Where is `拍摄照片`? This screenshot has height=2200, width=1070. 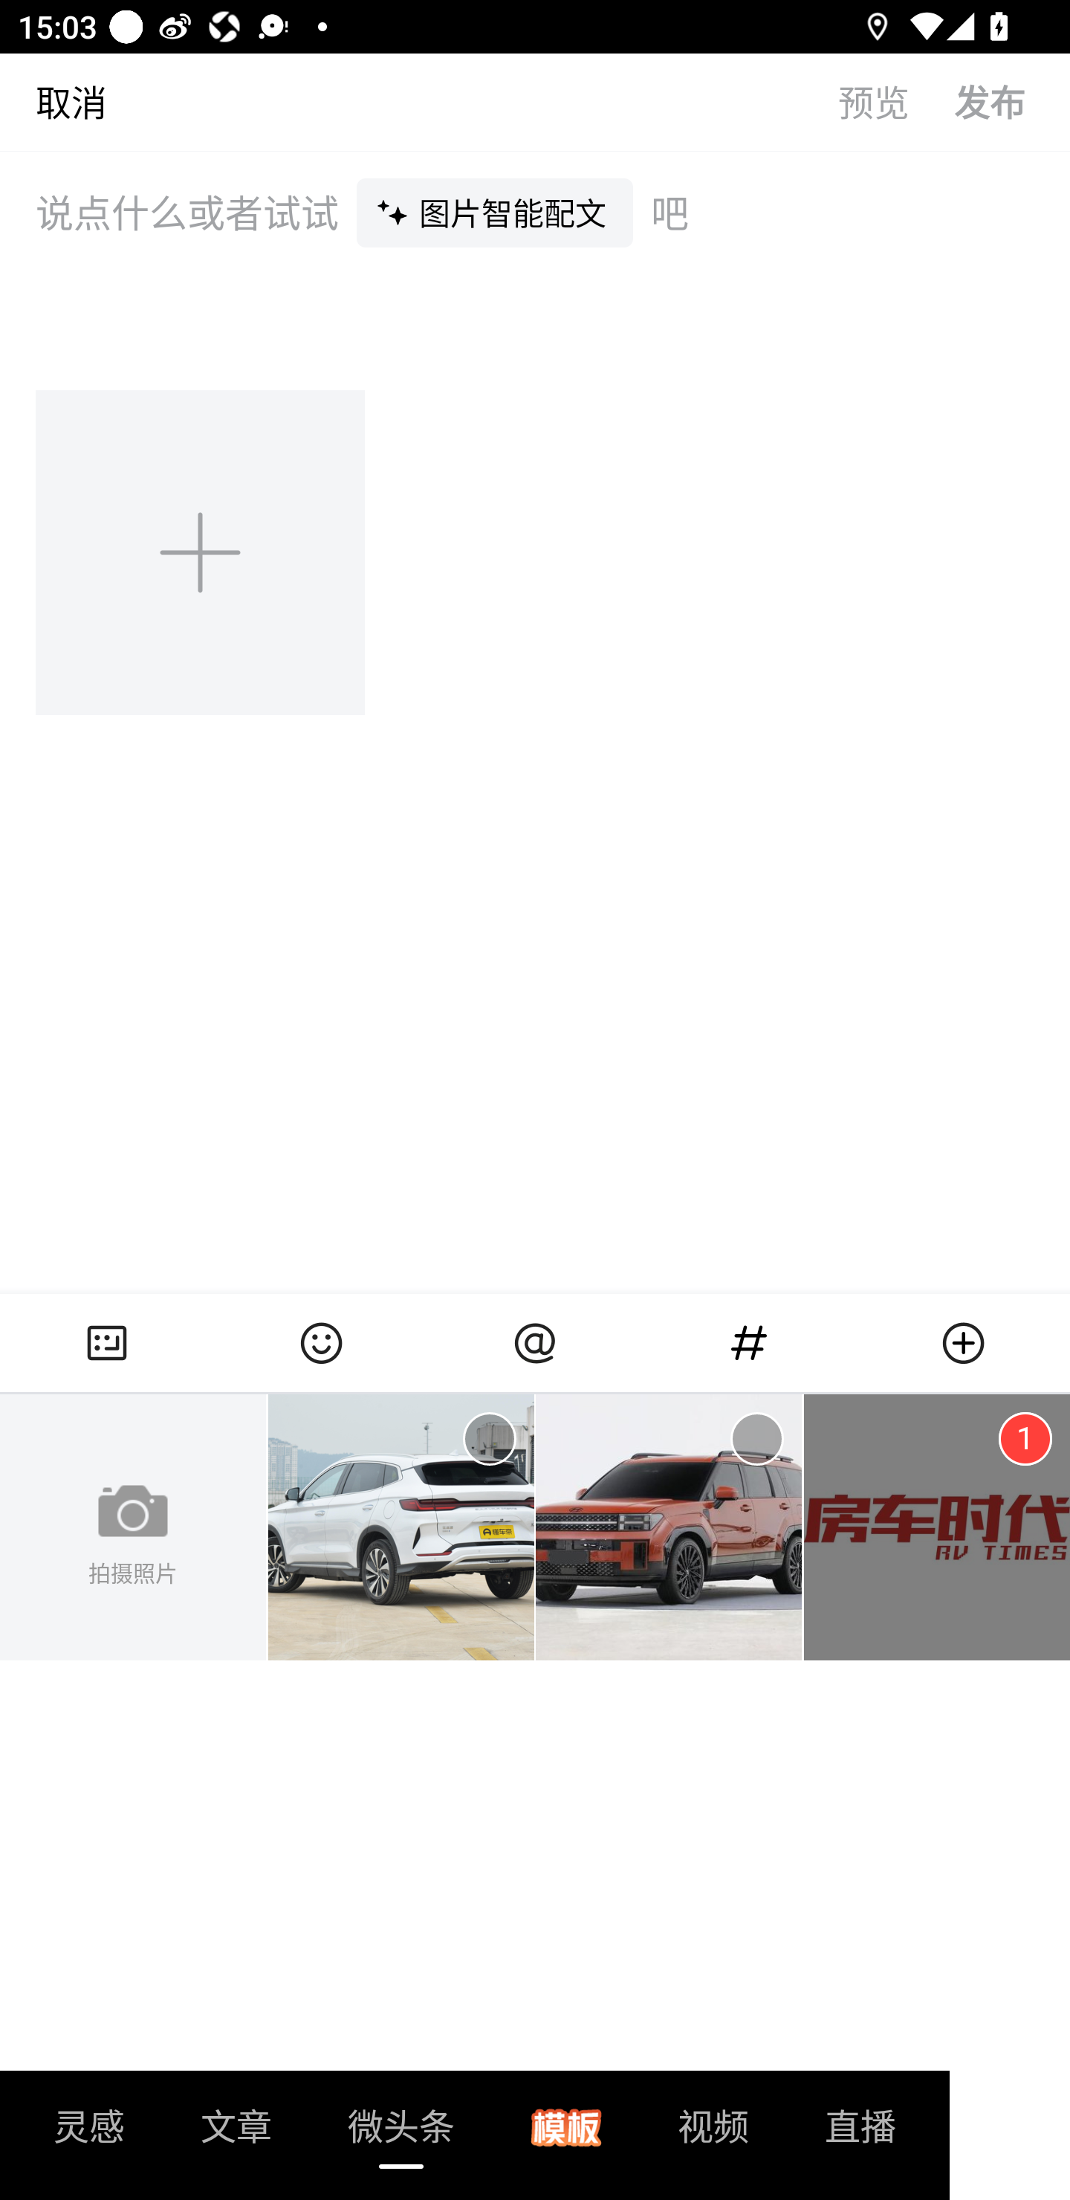 拍摄照片 is located at coordinates (133, 1527).